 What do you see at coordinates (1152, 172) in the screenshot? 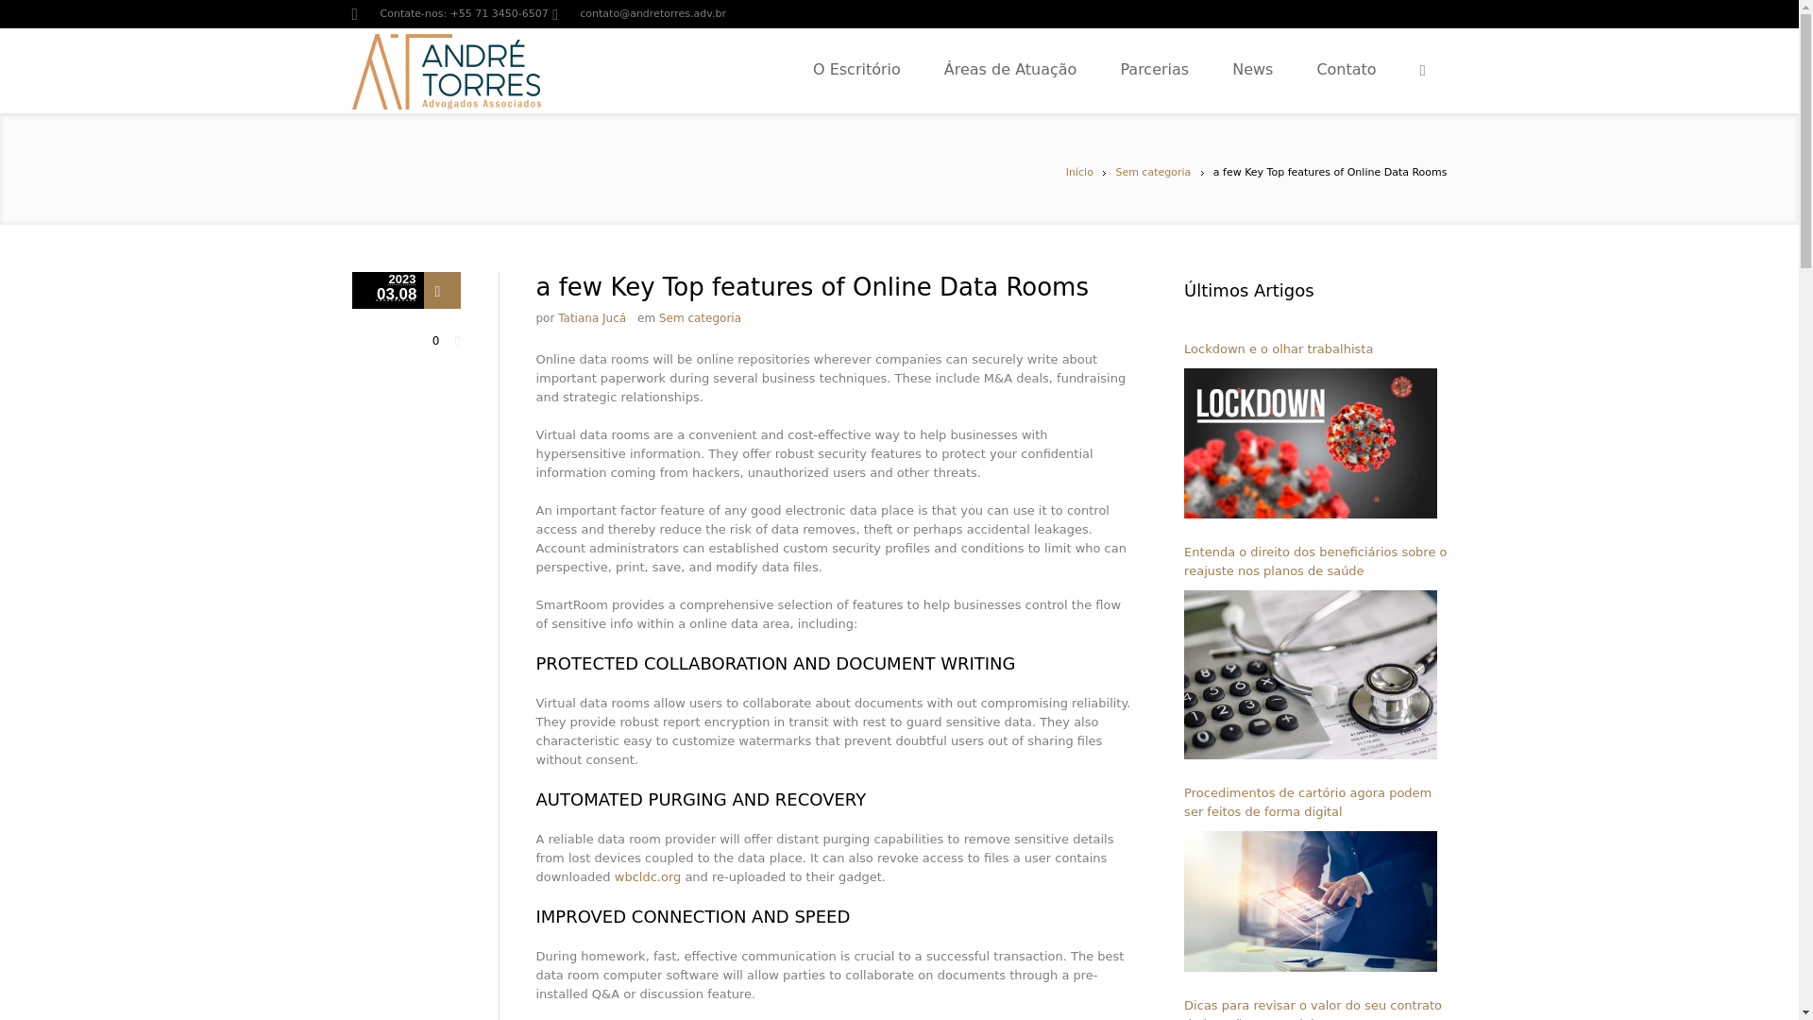
I see `Sem categoria` at bounding box center [1152, 172].